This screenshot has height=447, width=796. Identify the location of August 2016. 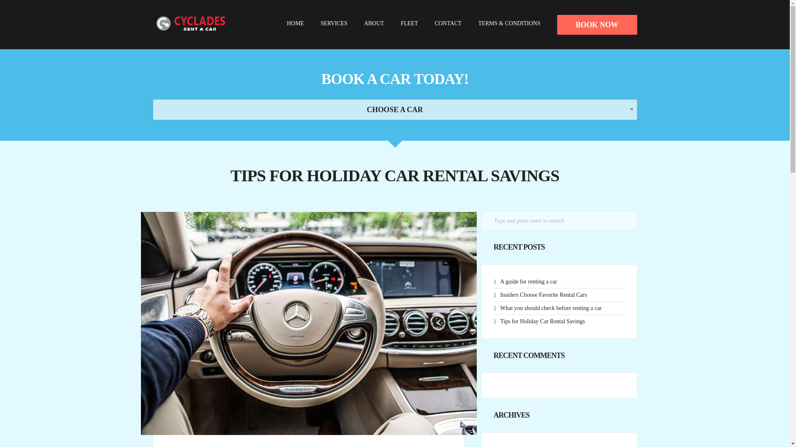
(515, 447).